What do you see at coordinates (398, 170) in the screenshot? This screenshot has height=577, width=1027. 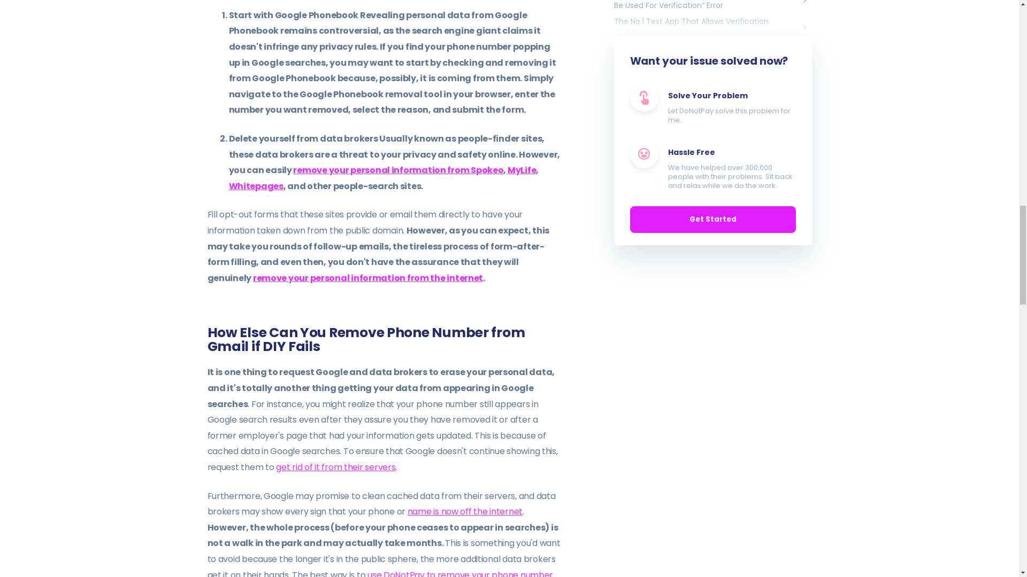 I see `remove your personal information from Spokeo` at bounding box center [398, 170].